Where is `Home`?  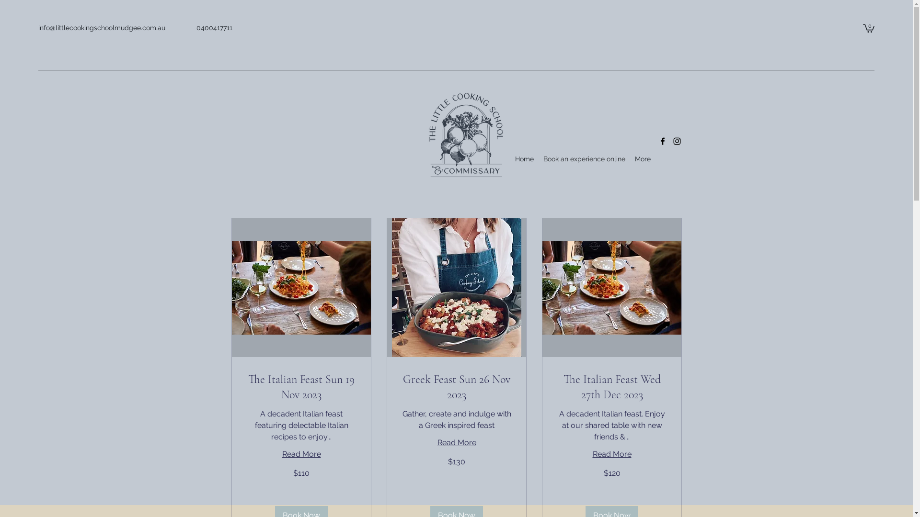 Home is located at coordinates (524, 159).